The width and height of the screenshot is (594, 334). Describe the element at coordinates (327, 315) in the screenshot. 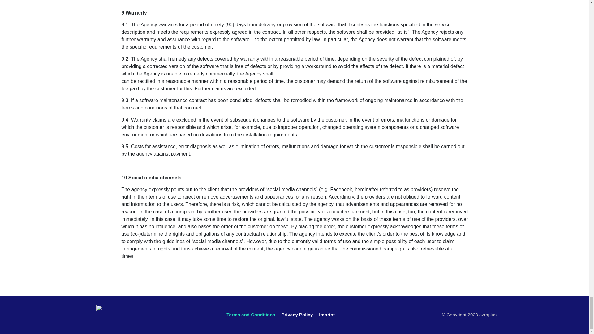

I see `Imprint` at that location.